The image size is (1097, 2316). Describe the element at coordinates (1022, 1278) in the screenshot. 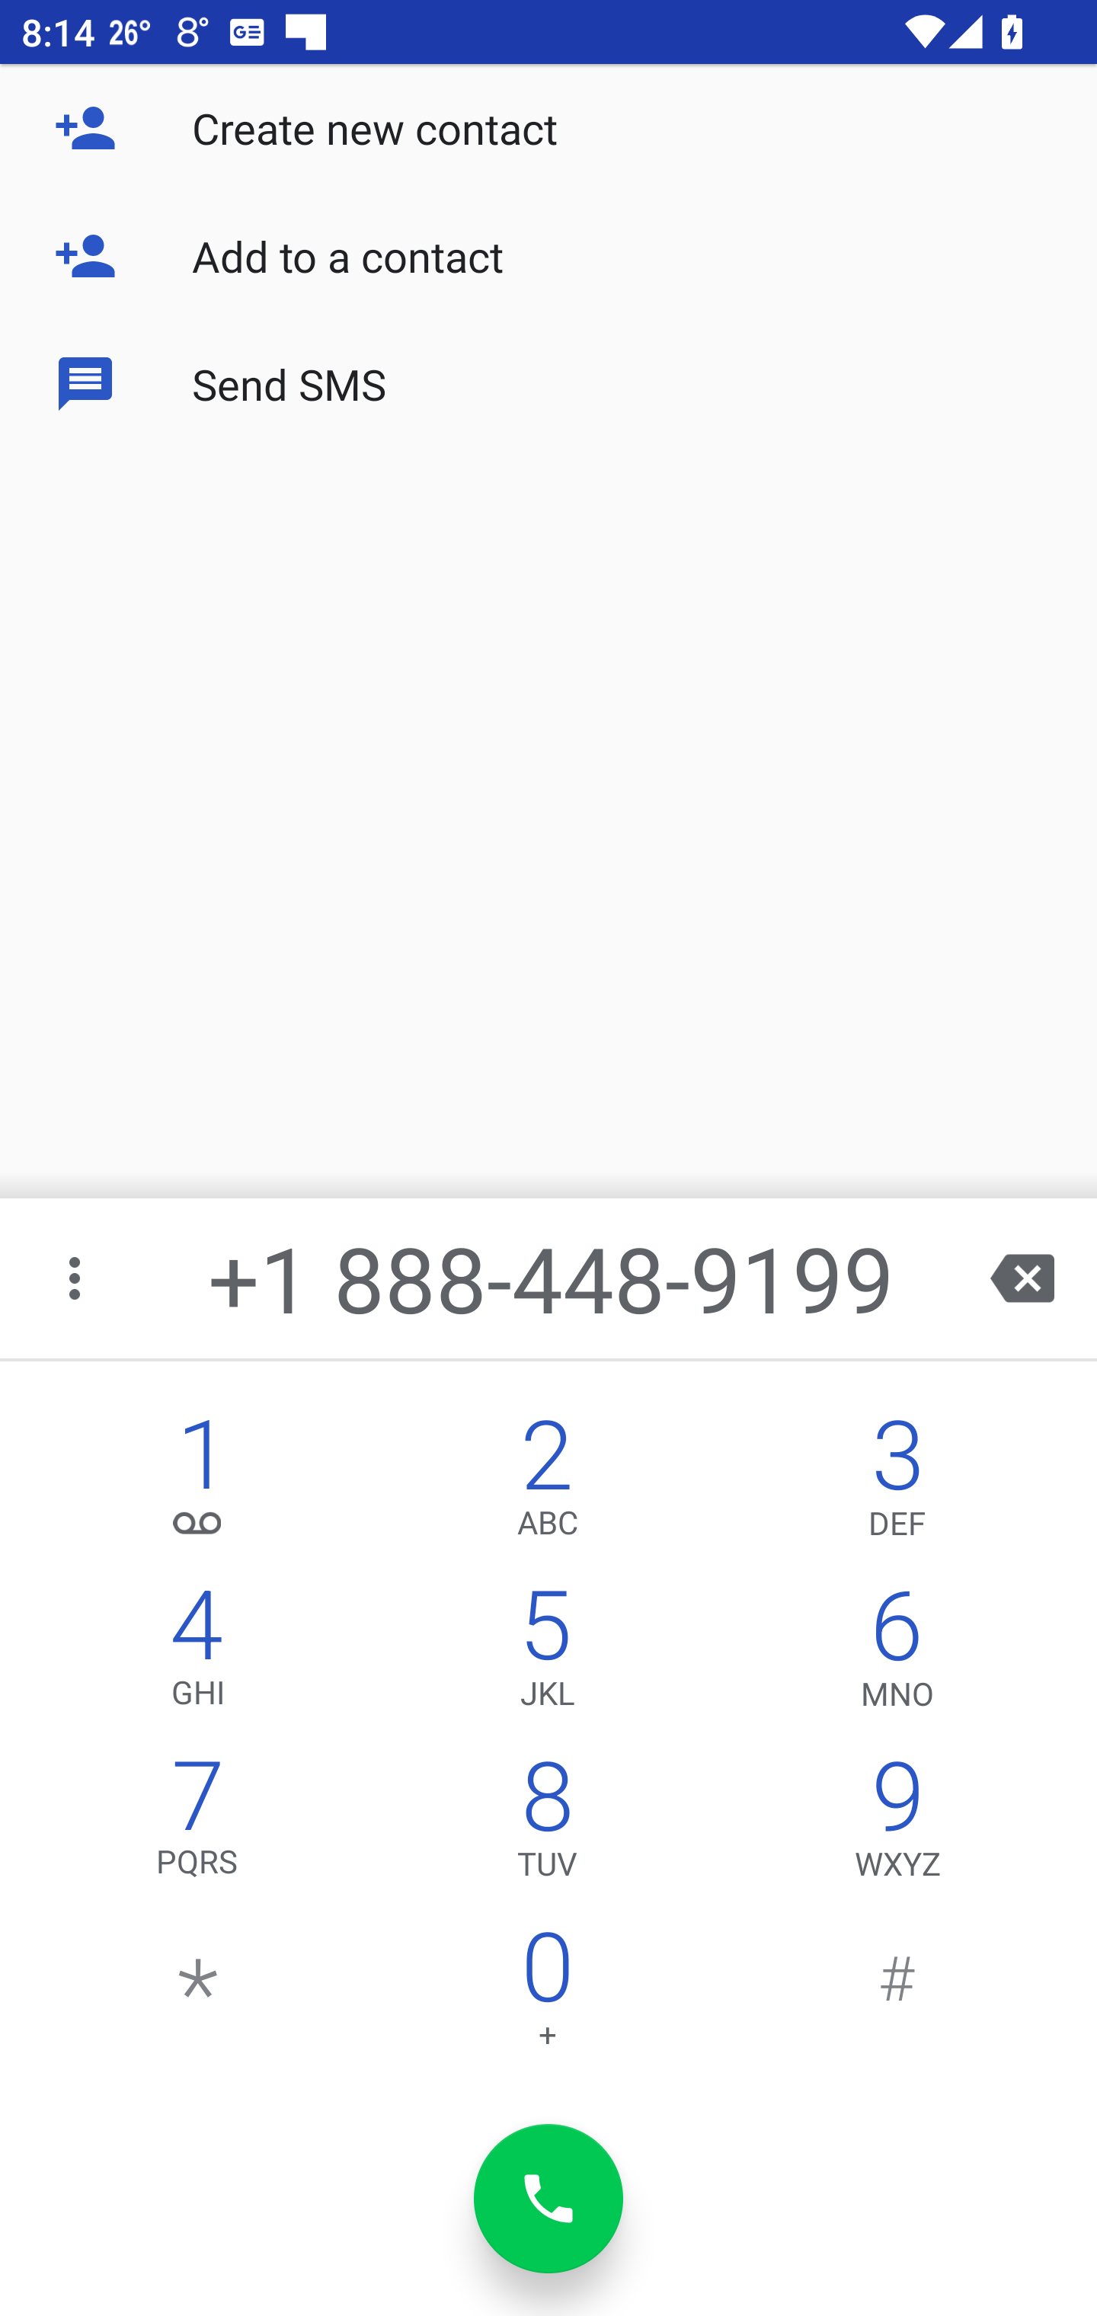

I see `backspace` at that location.